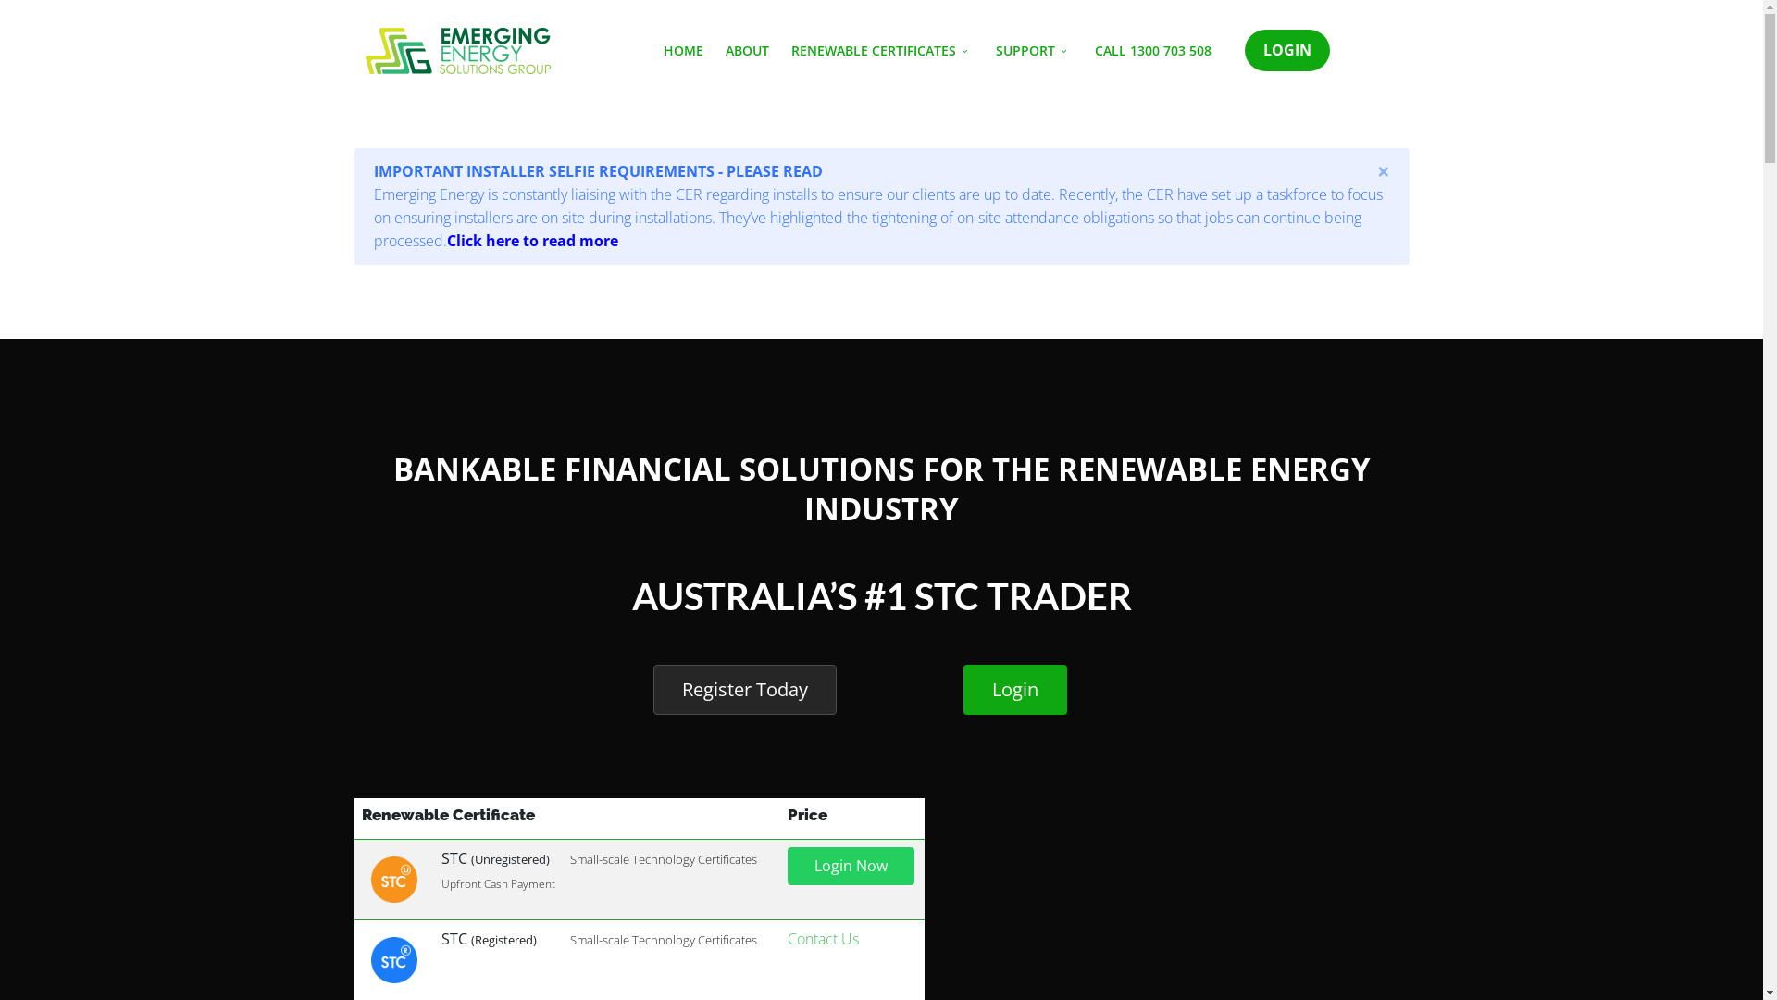 This screenshot has height=1000, width=1777. I want to click on Click here to read more, so click(531, 241).